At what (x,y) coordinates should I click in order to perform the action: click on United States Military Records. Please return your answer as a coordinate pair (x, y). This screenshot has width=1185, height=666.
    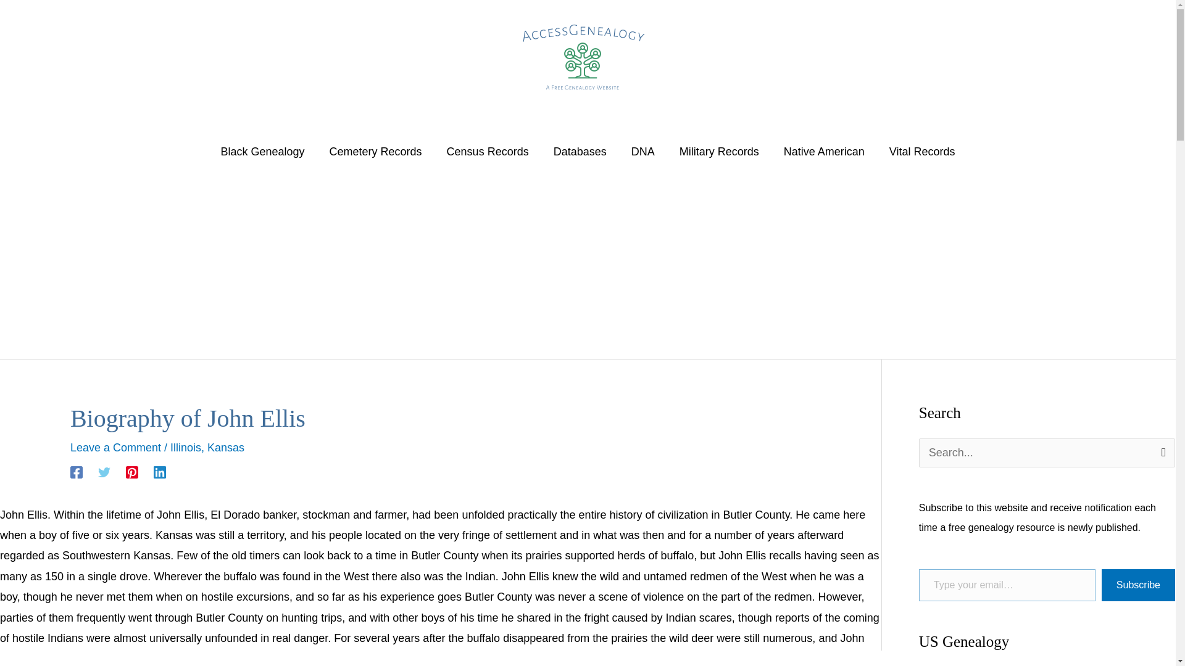
    Looking at the image, I should click on (718, 151).